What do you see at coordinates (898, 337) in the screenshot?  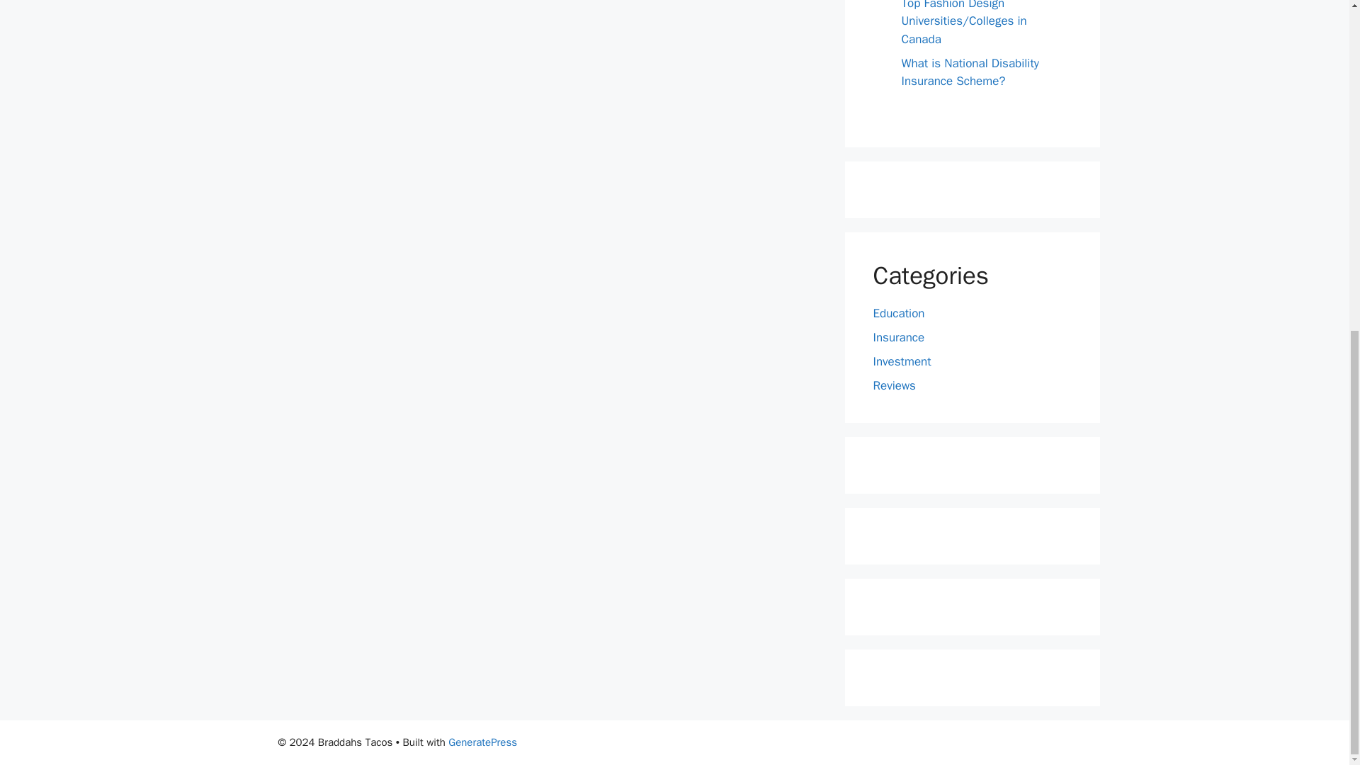 I see `Insurance` at bounding box center [898, 337].